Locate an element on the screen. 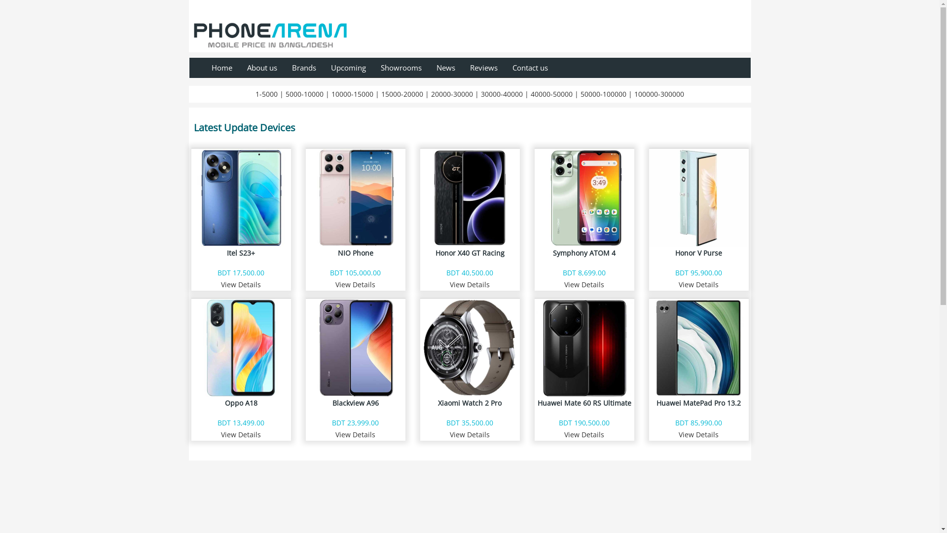 The image size is (947, 533). 40000-50000 is located at coordinates (551, 94).